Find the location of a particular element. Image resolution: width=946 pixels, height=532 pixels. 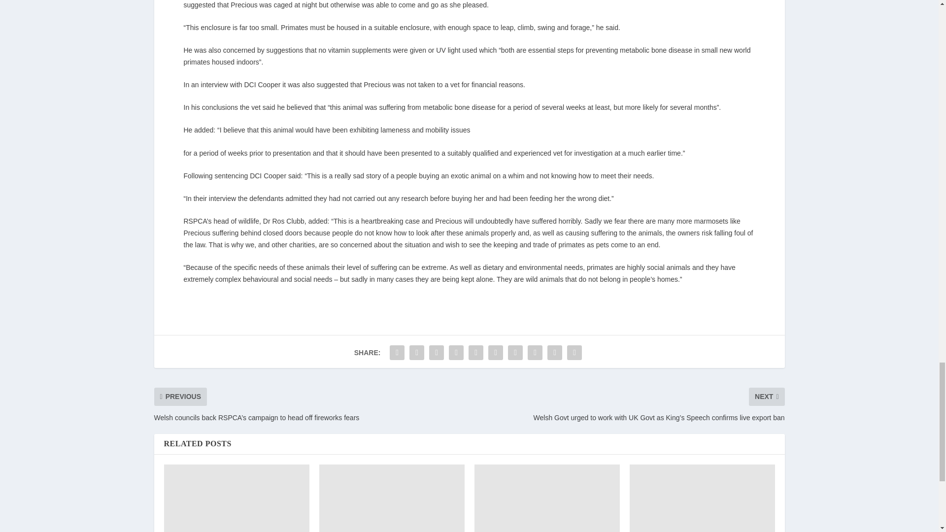

Law firm expands trainee programme. is located at coordinates (236, 498).